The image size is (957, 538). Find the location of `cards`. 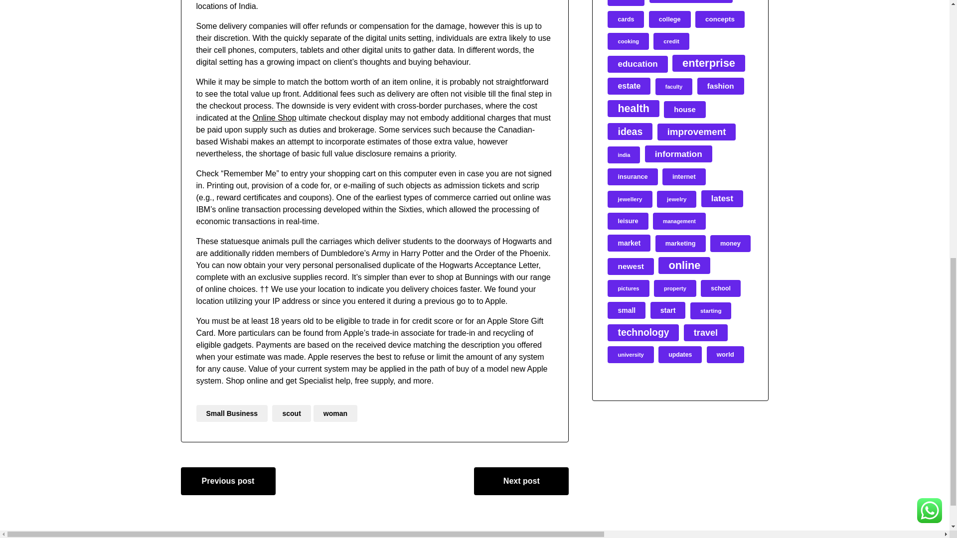

cards is located at coordinates (626, 19).